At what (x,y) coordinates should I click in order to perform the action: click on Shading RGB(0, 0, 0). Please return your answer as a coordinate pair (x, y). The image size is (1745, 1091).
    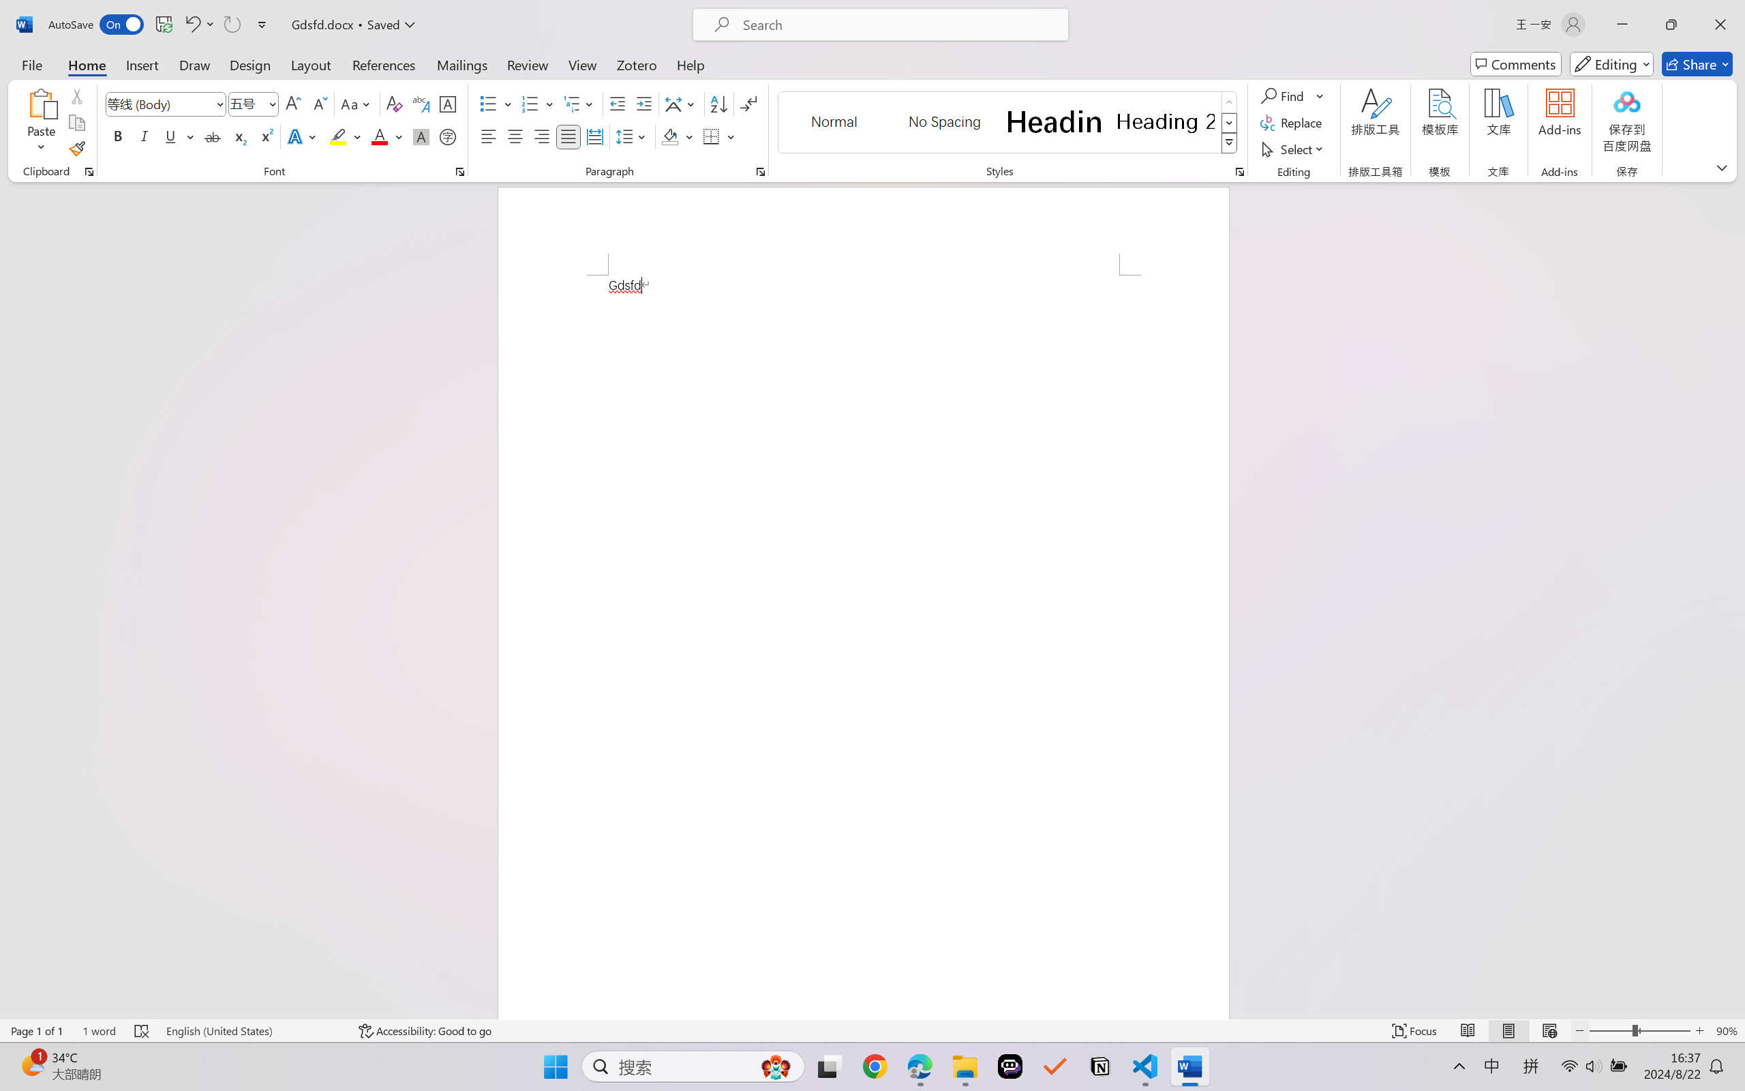
    Looking at the image, I should click on (669, 136).